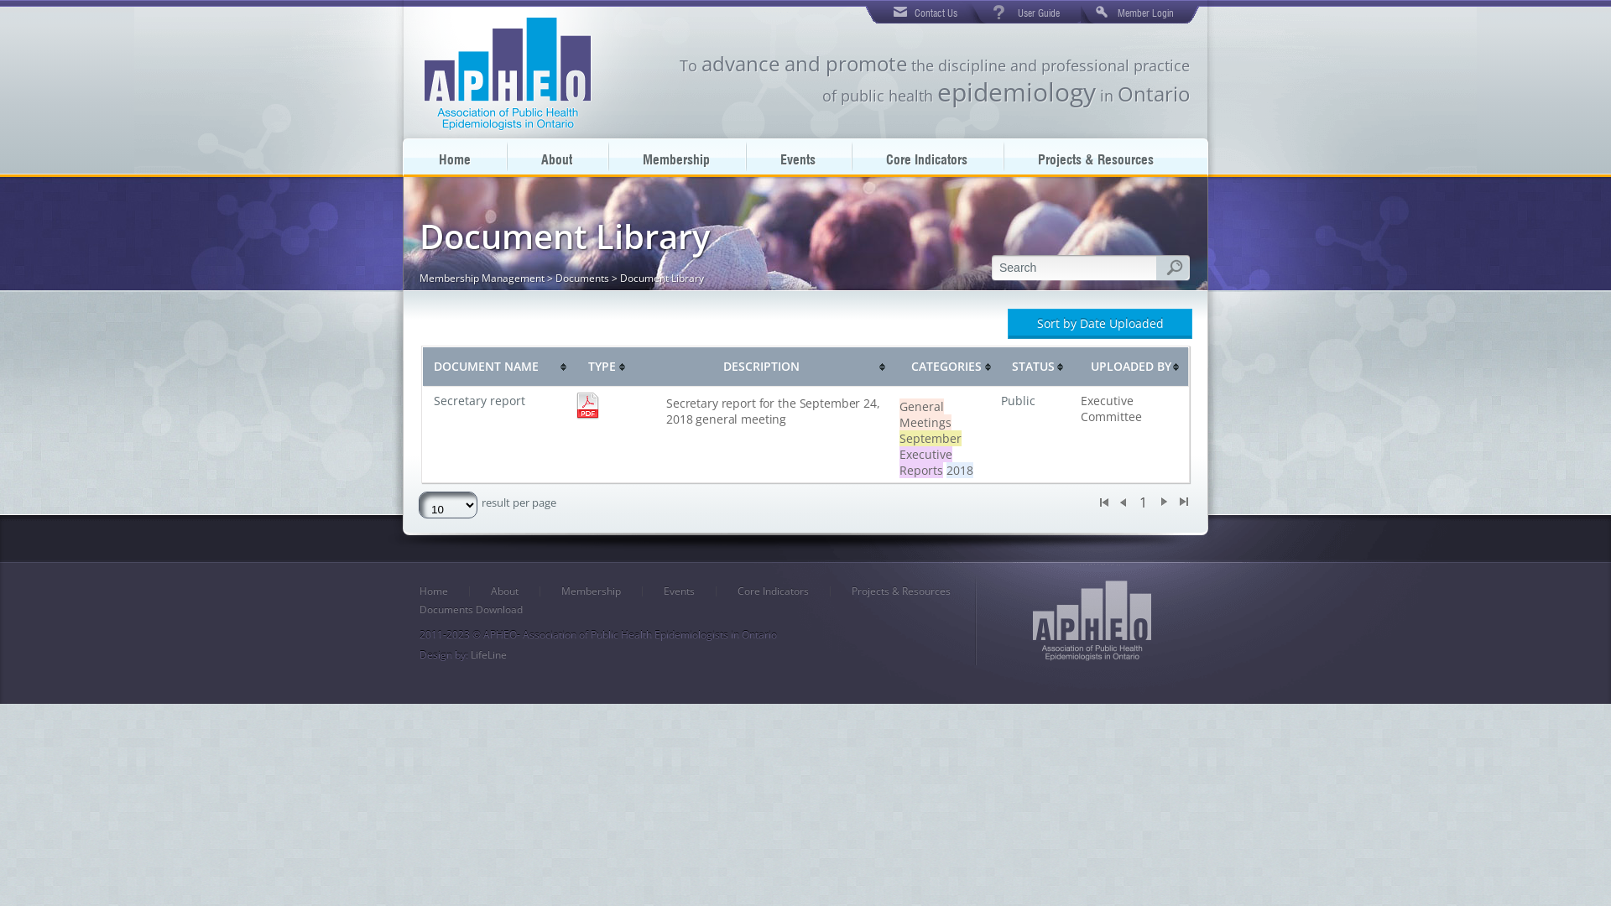 The height and width of the screenshot is (906, 1611). What do you see at coordinates (582, 279) in the screenshot?
I see `Documents` at bounding box center [582, 279].